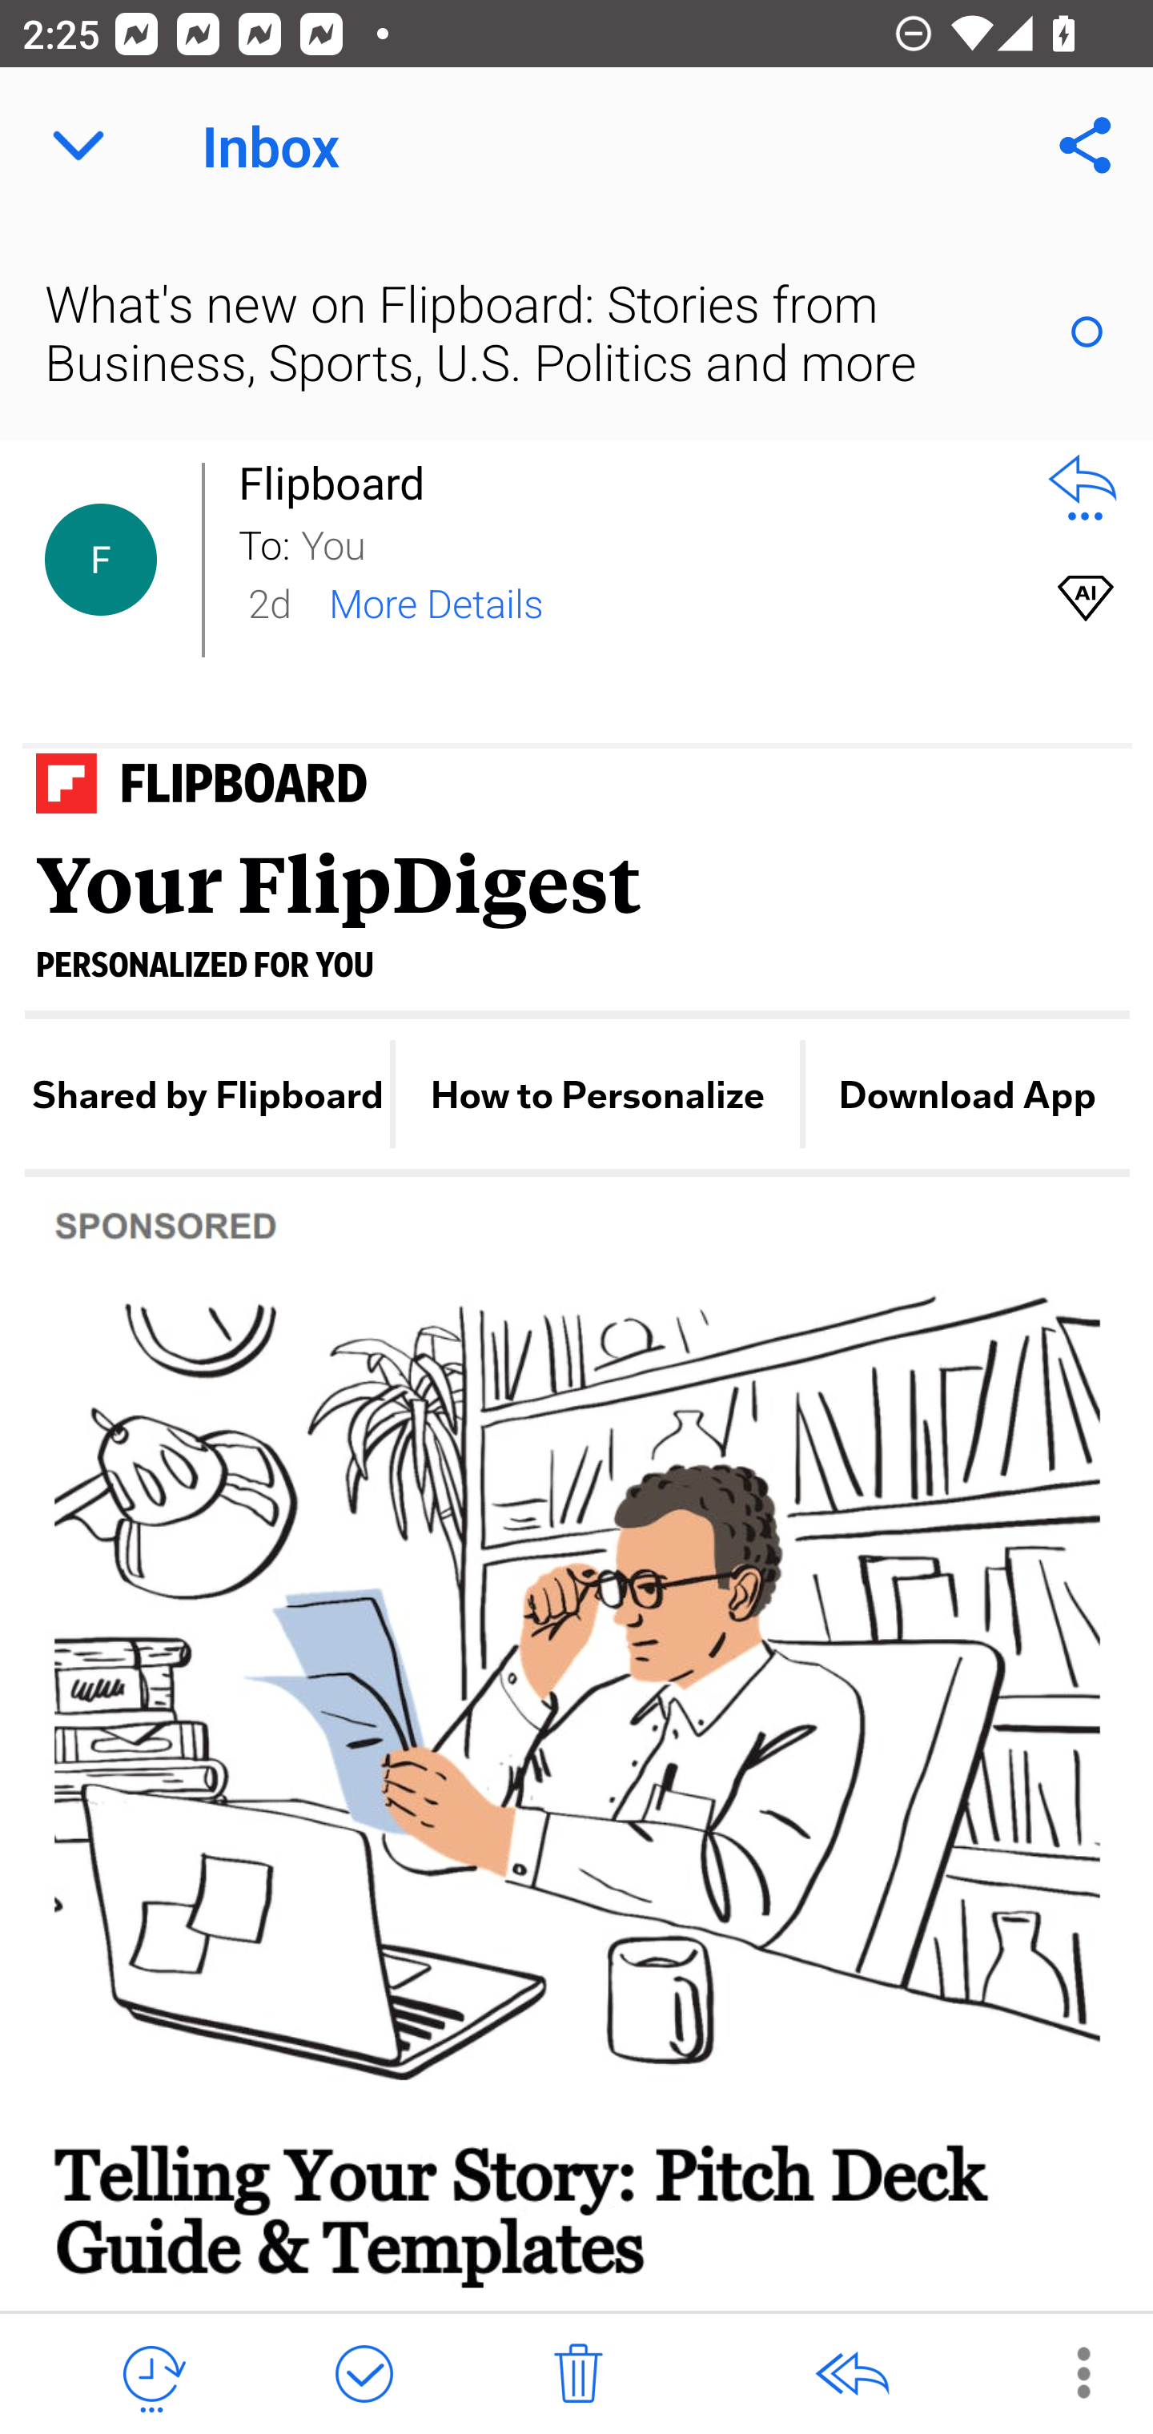 The width and height of the screenshot is (1153, 2434). Describe the element at coordinates (78, 146) in the screenshot. I see `Navigate up` at that location.